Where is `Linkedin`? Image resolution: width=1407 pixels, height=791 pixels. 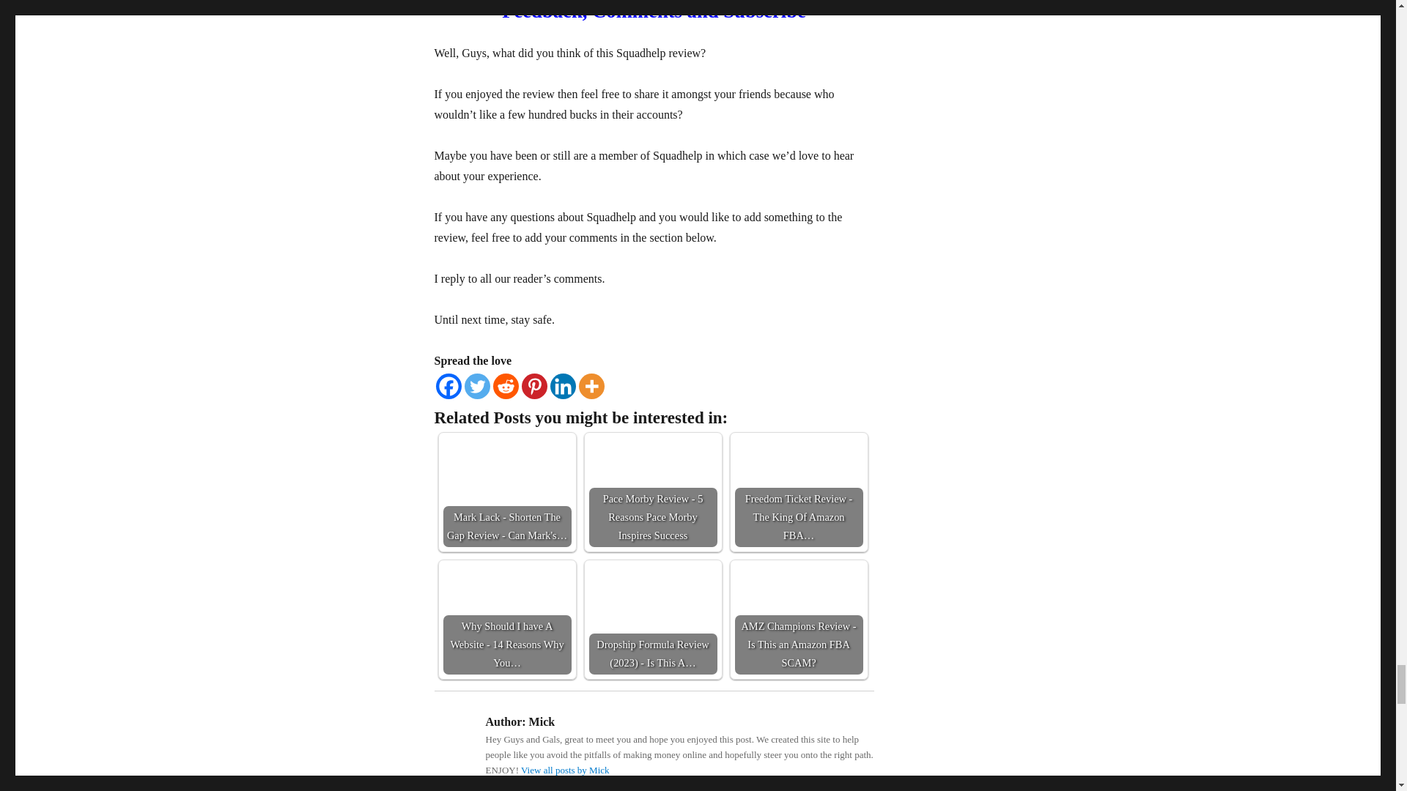 Linkedin is located at coordinates (563, 386).